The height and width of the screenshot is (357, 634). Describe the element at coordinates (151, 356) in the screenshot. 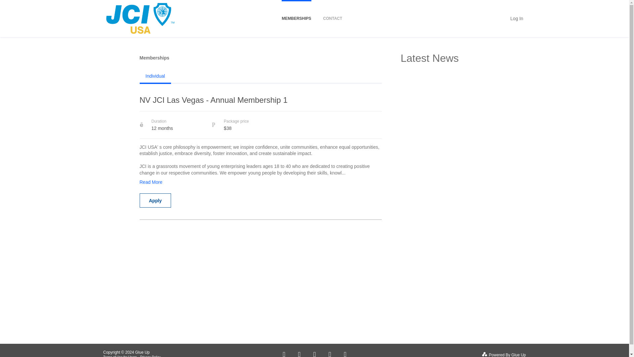

I see `Privacy Policy` at that location.